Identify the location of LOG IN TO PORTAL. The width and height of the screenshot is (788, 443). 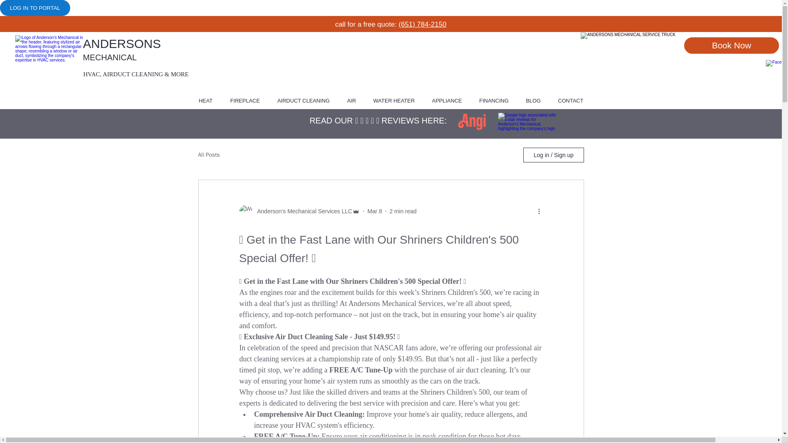
(35, 8).